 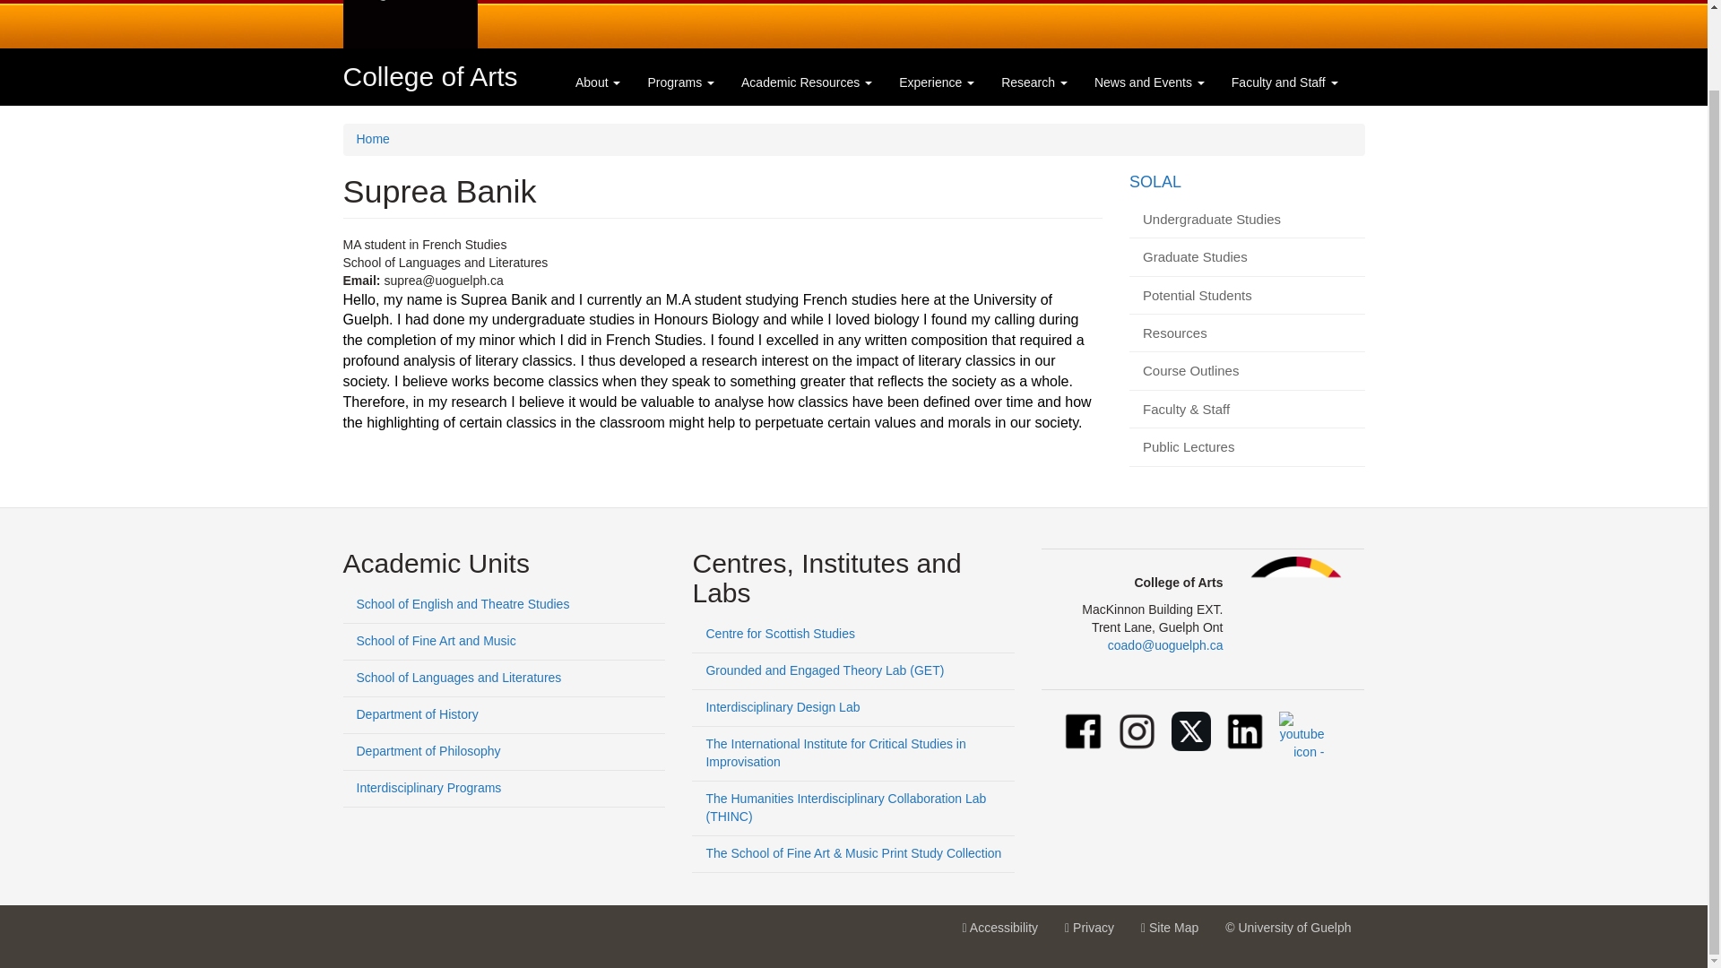 I want to click on Home, so click(x=970, y=4).